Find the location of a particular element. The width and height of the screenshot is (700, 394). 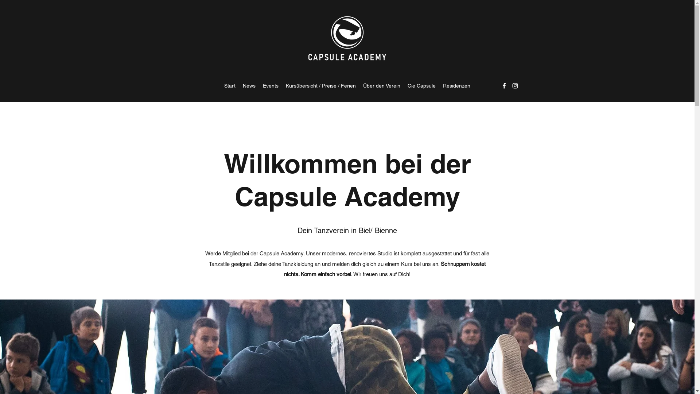

Start is located at coordinates (230, 86).